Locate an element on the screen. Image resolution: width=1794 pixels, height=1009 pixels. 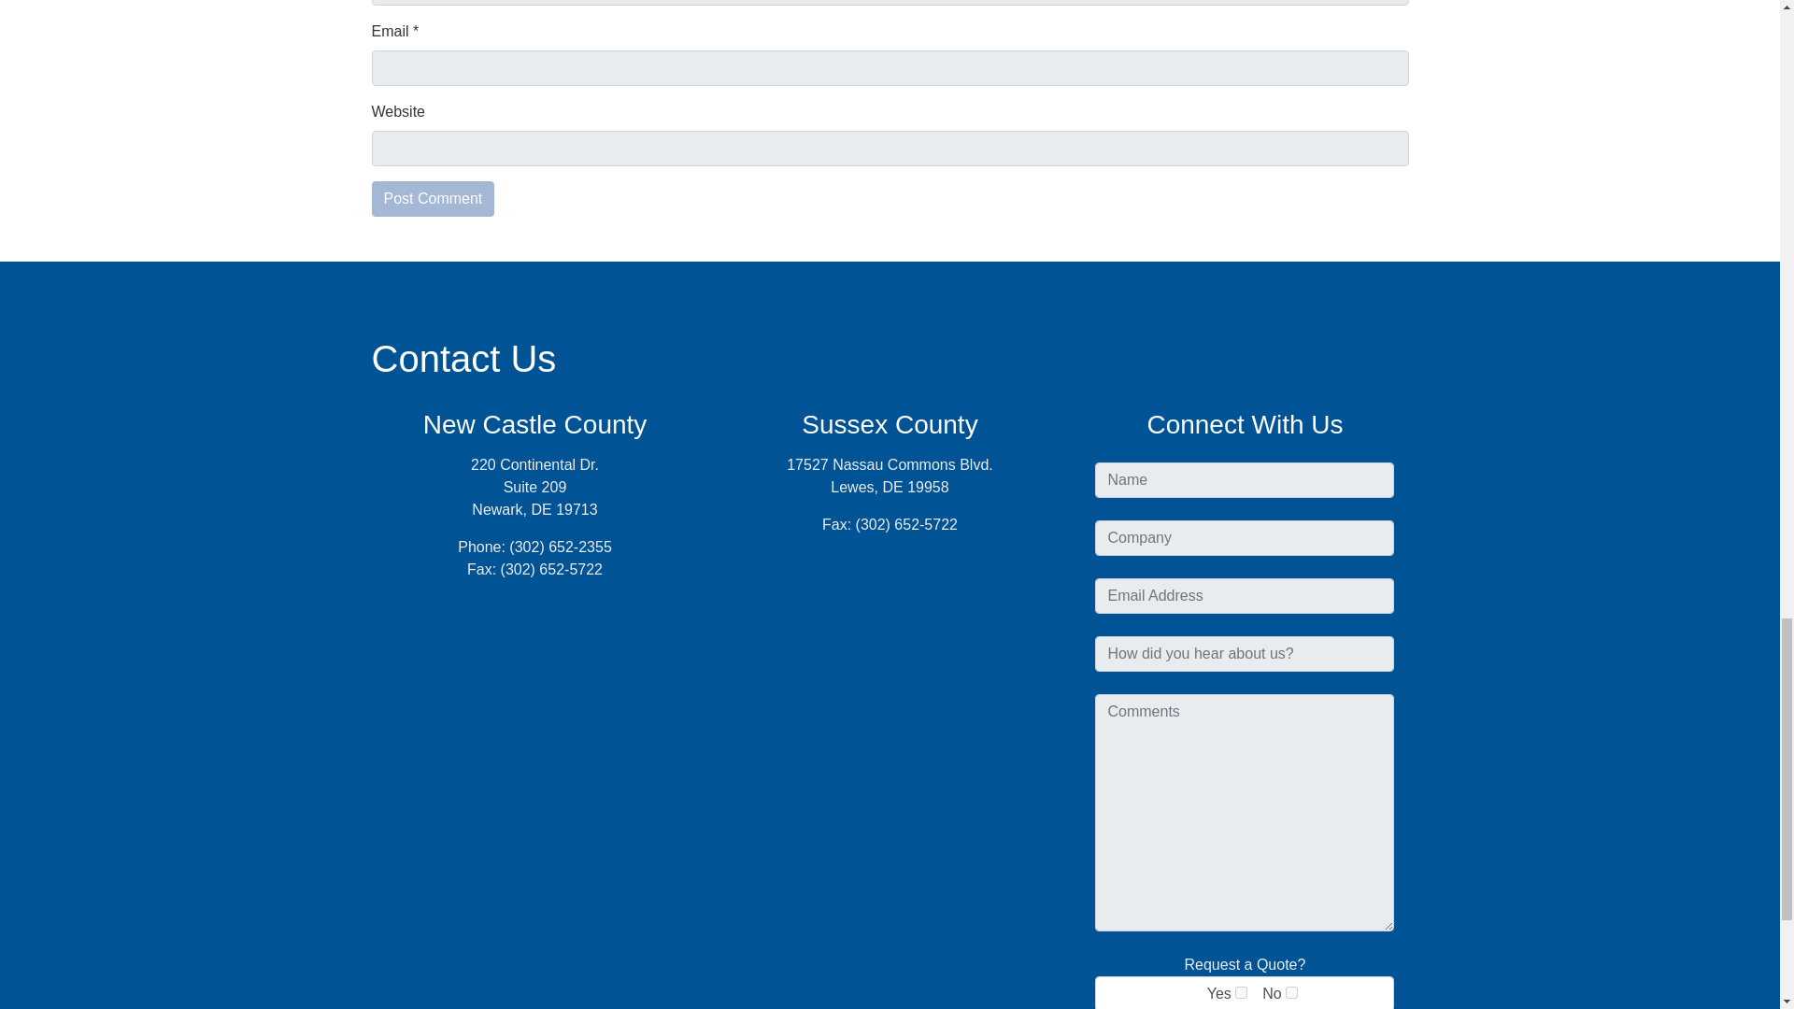
Post Comment is located at coordinates (433, 199).